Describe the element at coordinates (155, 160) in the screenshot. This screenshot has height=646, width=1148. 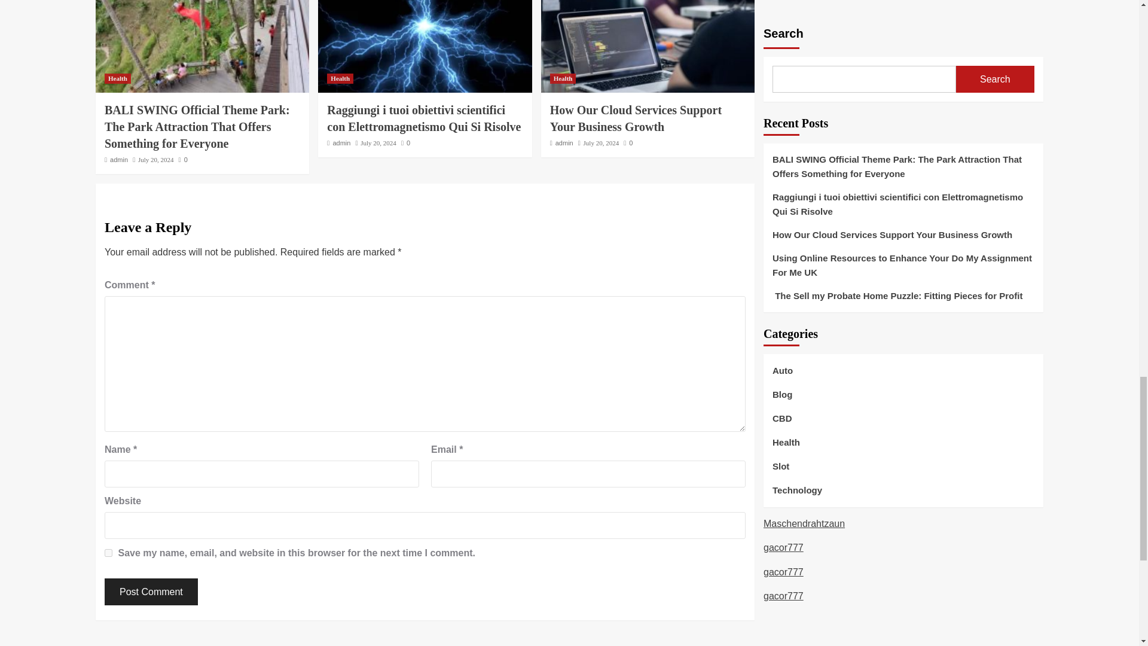
I see `July 20, 2024` at that location.